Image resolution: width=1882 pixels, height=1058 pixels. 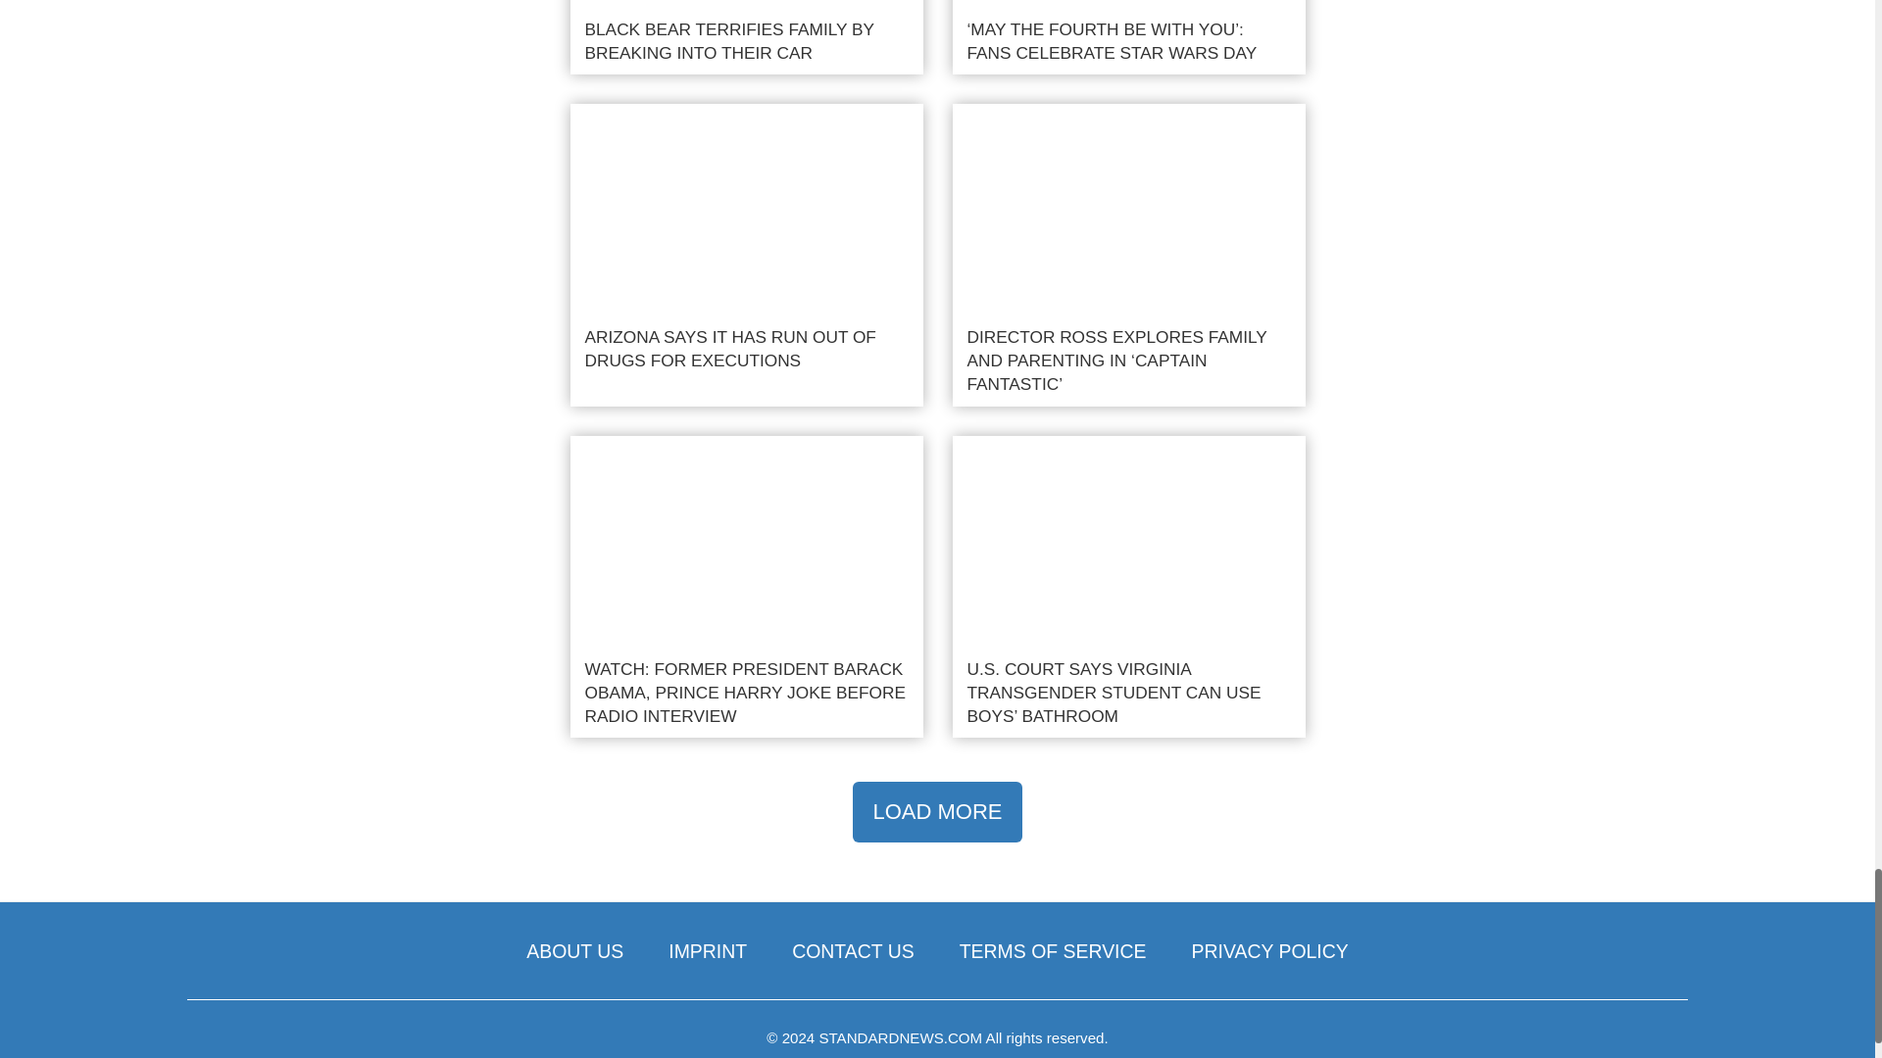 I want to click on LOAD MORE, so click(x=937, y=811).